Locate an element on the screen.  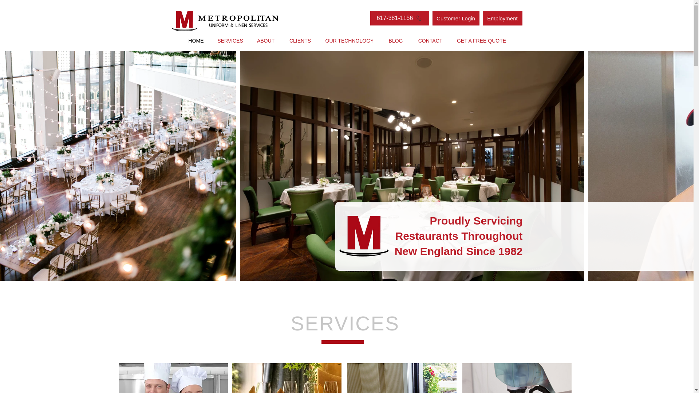
Employment is located at coordinates (502, 18).